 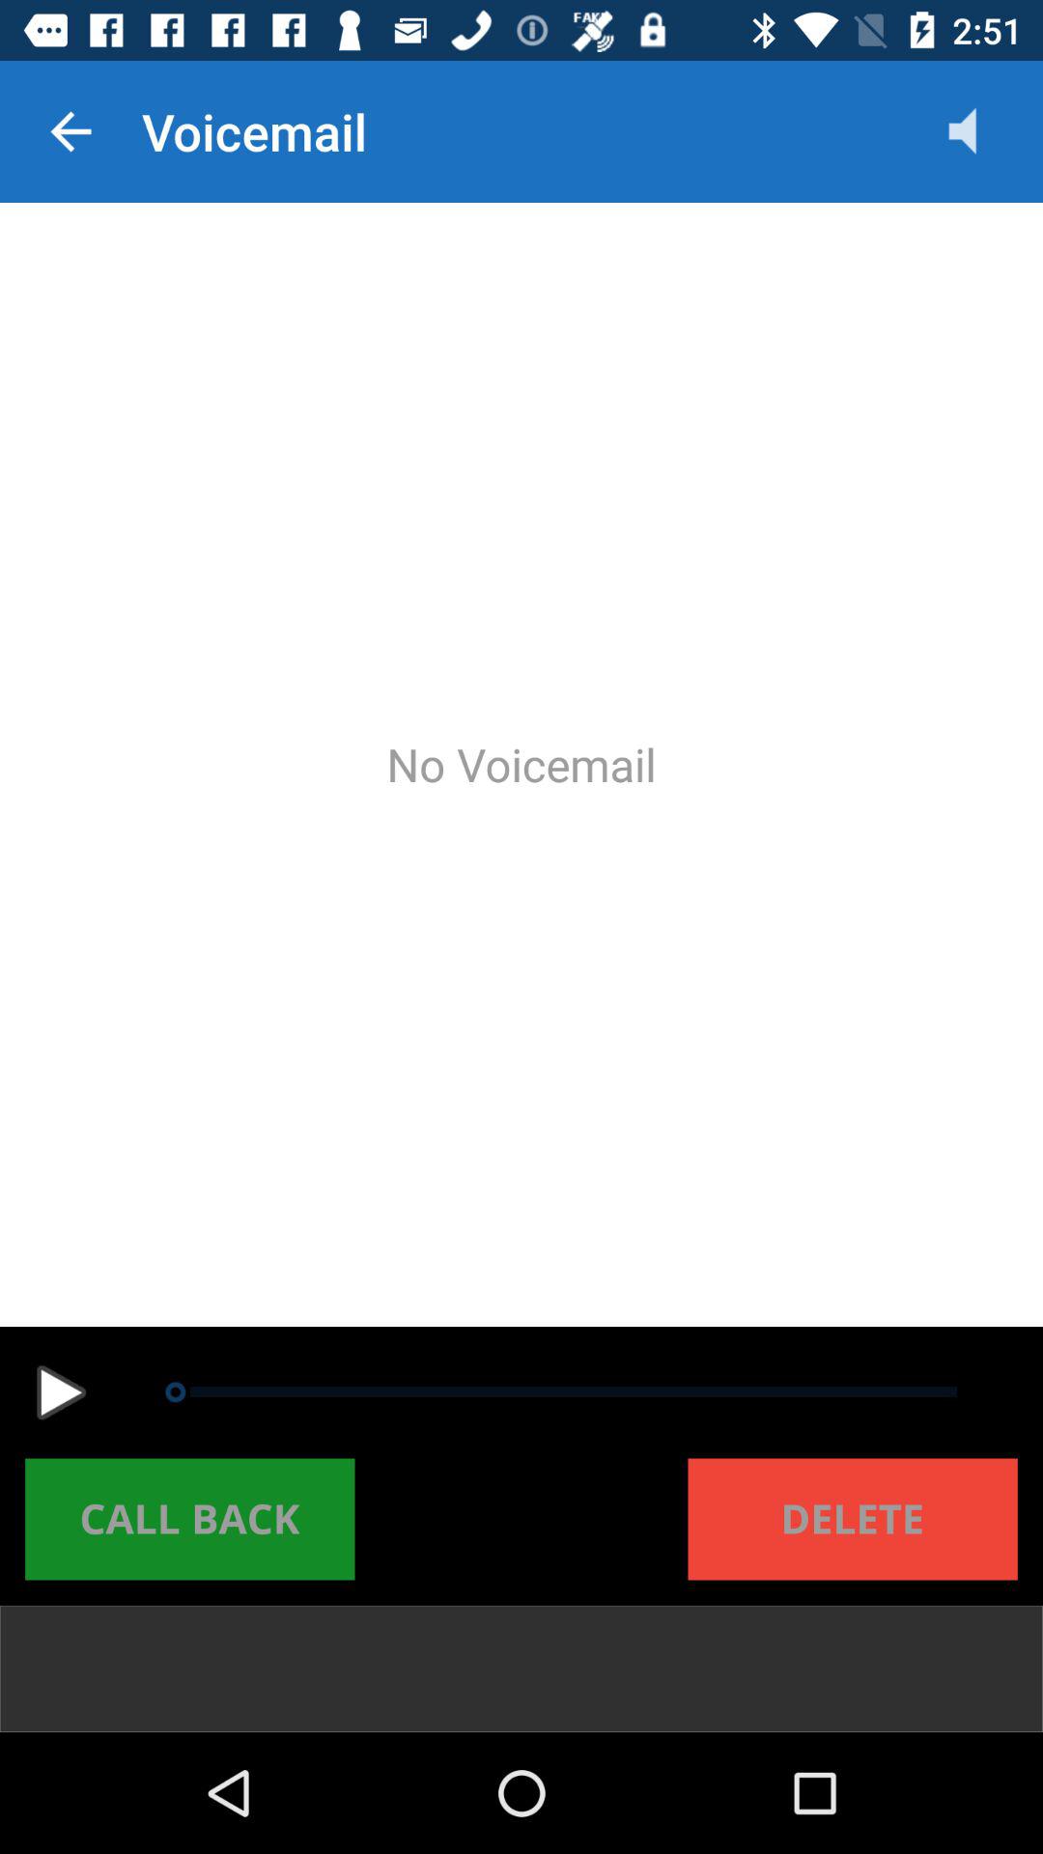 What do you see at coordinates (981, 131) in the screenshot?
I see `open the item at the top right corner` at bounding box center [981, 131].